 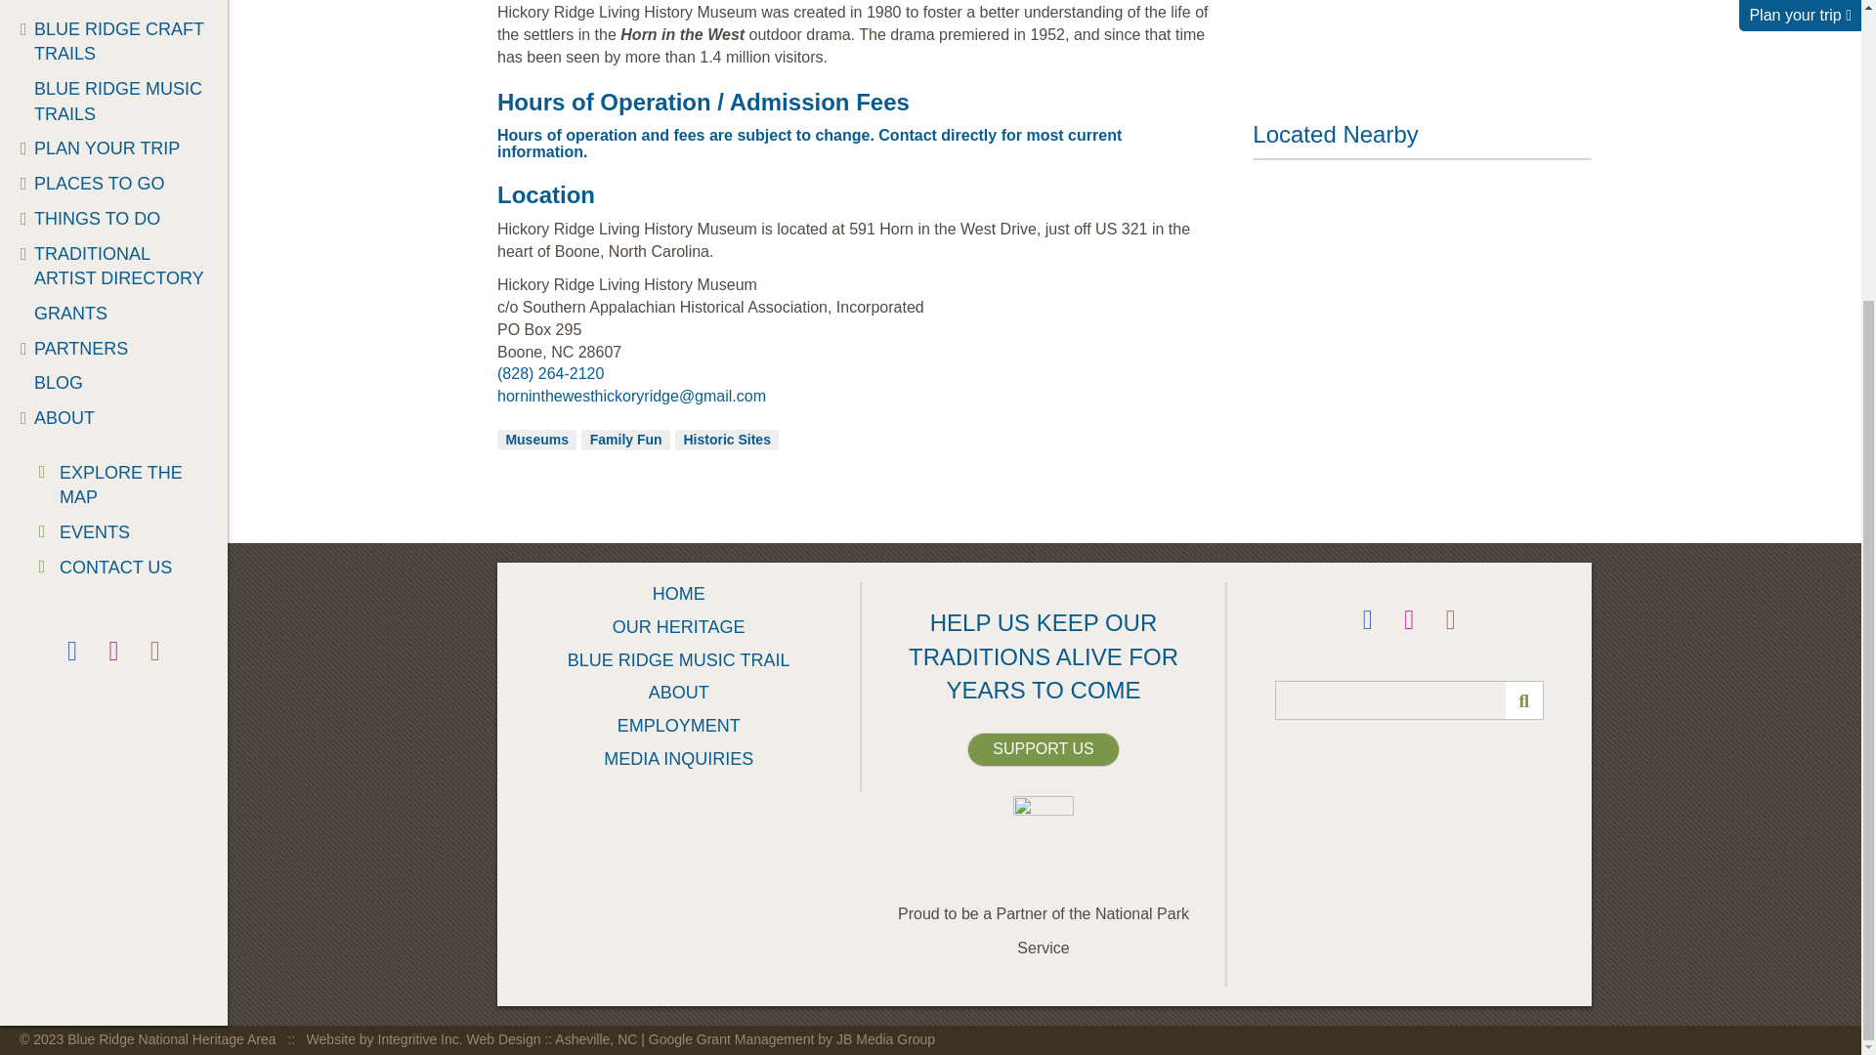 What do you see at coordinates (535, 440) in the screenshot?
I see `Museums` at bounding box center [535, 440].